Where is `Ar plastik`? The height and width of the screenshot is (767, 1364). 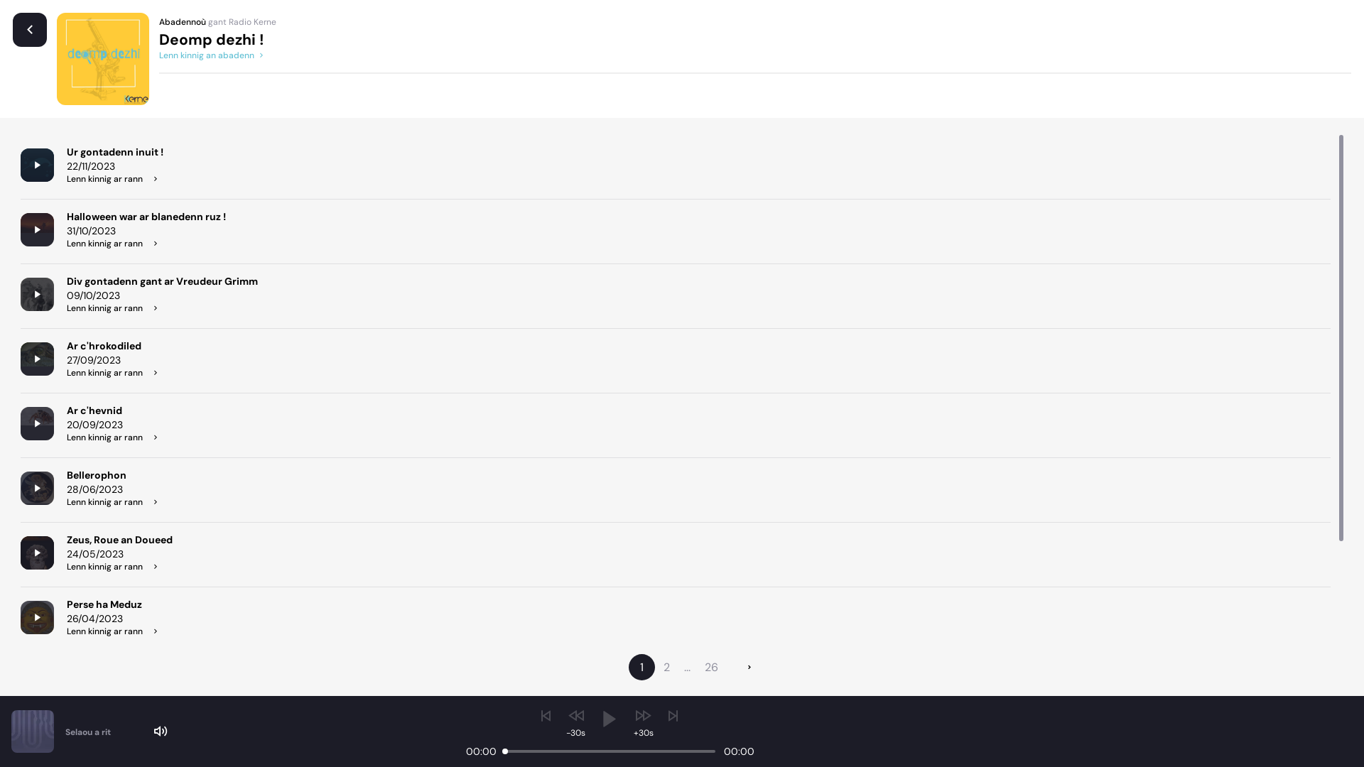
Ar plastik is located at coordinates (114, 734).